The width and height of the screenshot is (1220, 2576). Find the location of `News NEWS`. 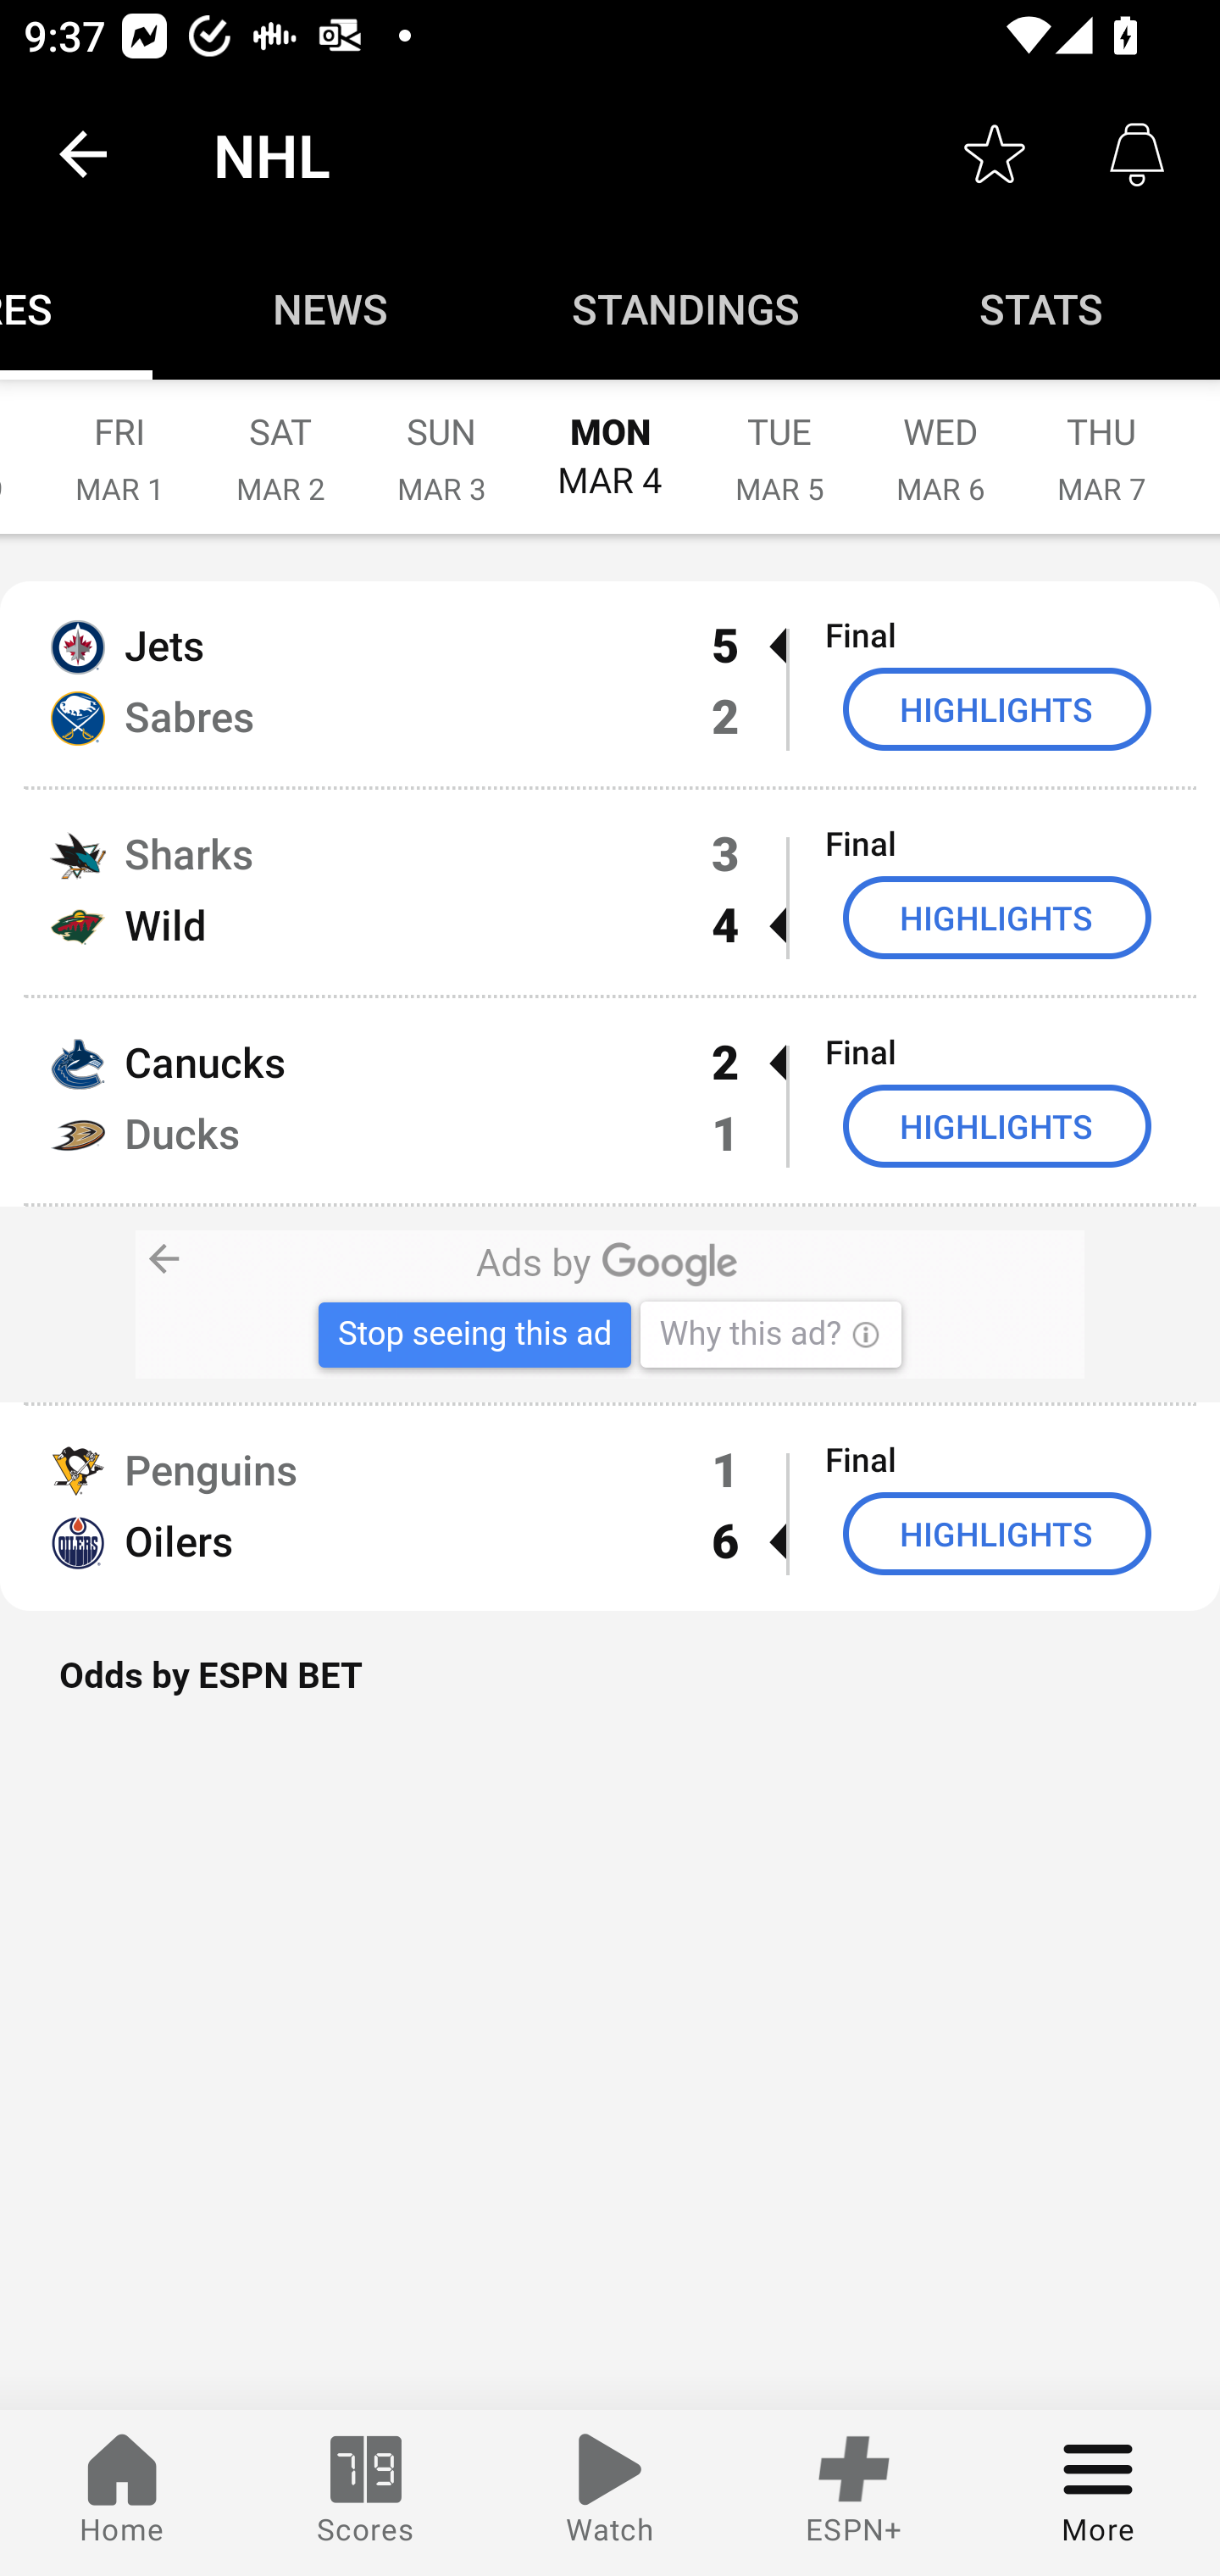

News NEWS is located at coordinates (330, 307).